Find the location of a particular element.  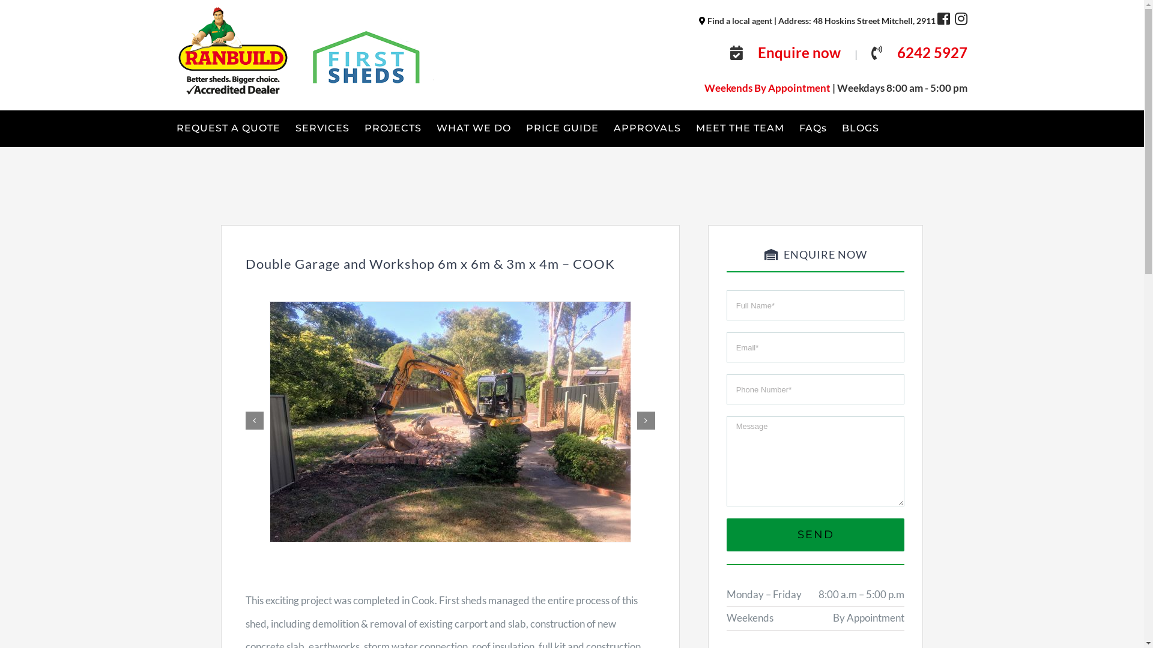

APPROVALS is located at coordinates (647, 128).